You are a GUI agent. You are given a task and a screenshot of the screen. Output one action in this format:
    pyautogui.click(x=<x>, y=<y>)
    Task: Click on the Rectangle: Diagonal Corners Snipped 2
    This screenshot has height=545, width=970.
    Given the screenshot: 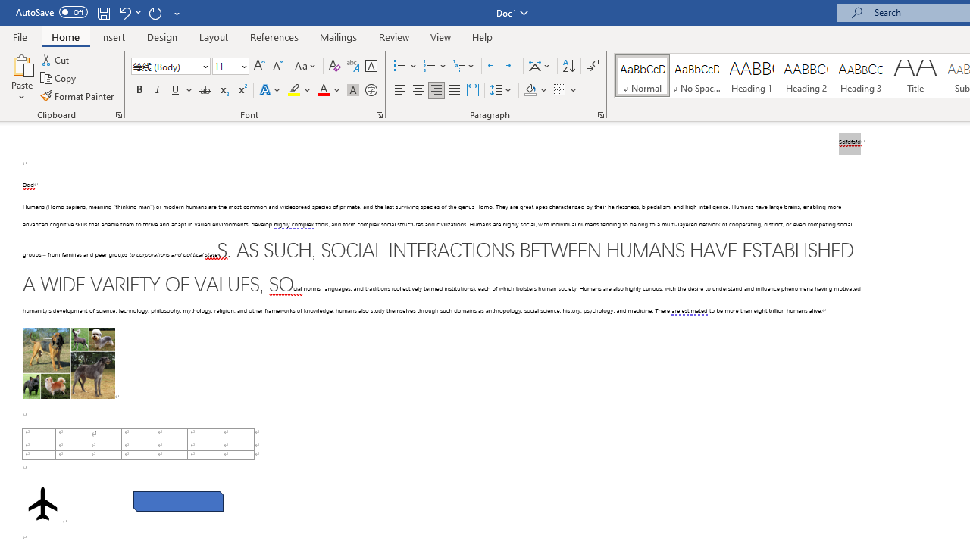 What is the action you would take?
    pyautogui.click(x=178, y=501)
    